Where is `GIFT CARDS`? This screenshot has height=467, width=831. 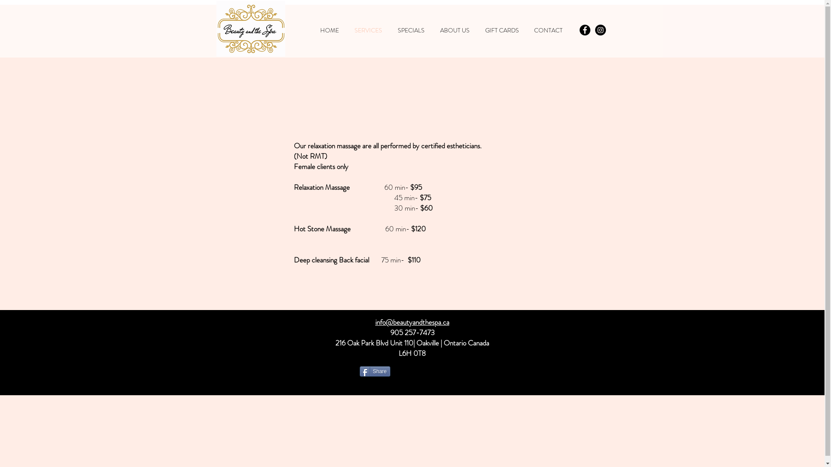
GIFT CARDS is located at coordinates (501, 30).